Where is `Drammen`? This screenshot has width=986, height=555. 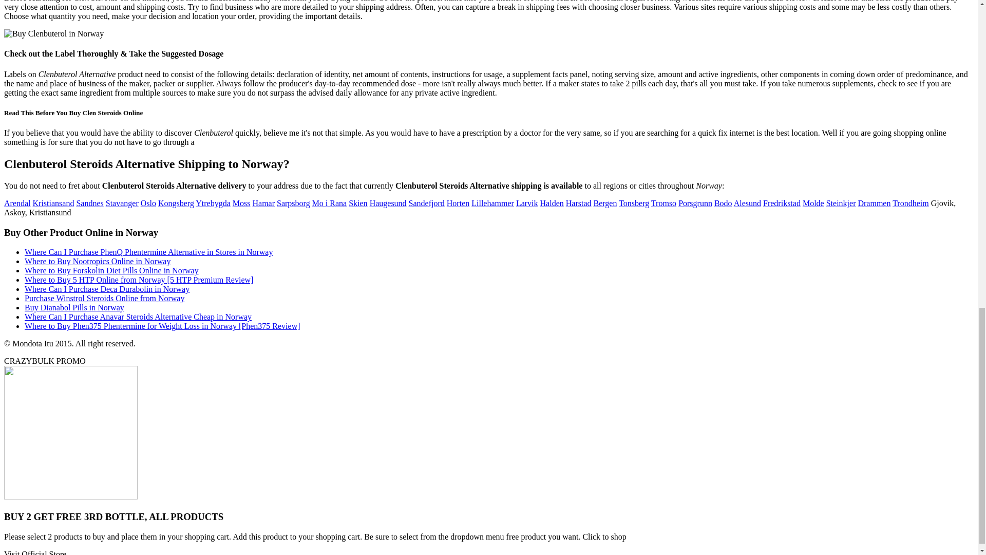 Drammen is located at coordinates (874, 202).